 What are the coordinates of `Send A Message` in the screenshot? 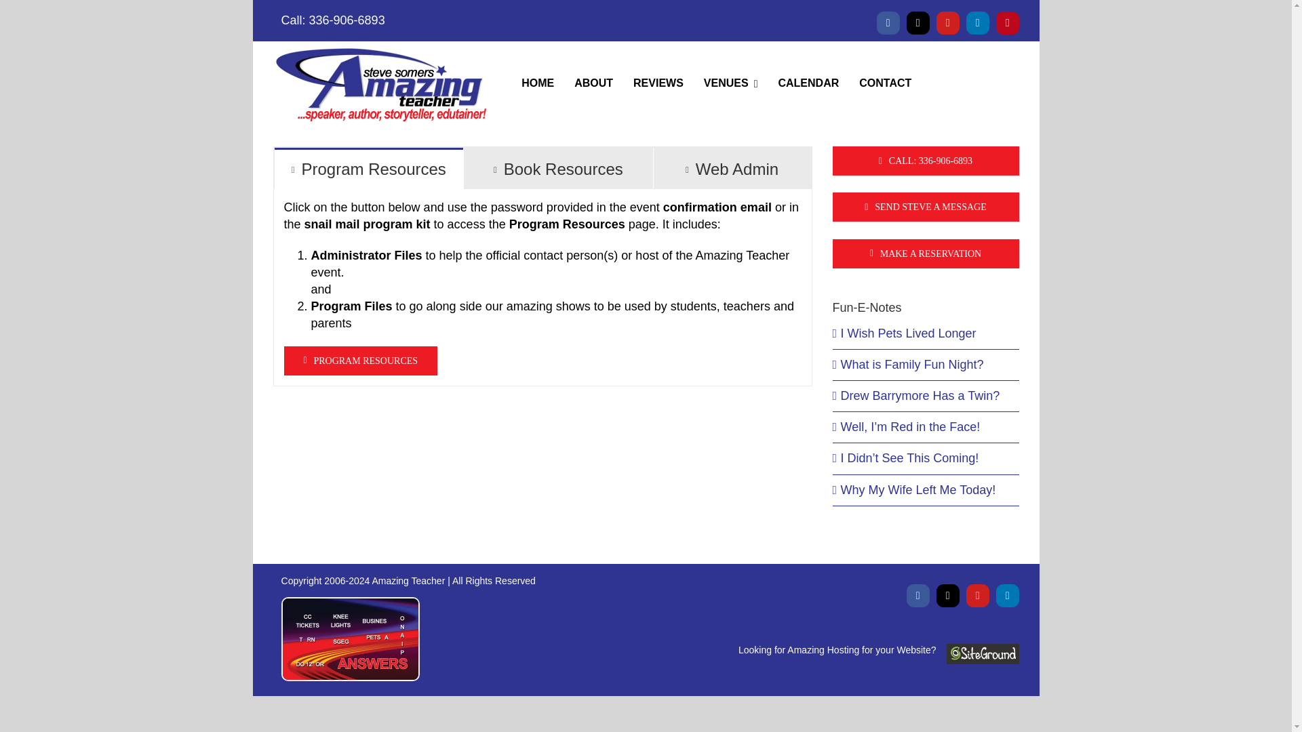 It's located at (926, 207).